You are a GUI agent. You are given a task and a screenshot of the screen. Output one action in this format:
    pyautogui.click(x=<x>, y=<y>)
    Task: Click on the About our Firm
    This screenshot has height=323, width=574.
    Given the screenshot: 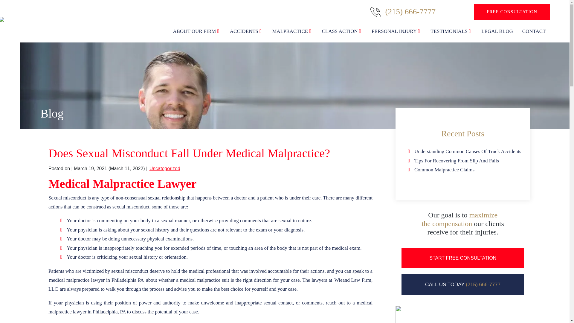 What is the action you would take?
    pyautogui.click(x=196, y=31)
    